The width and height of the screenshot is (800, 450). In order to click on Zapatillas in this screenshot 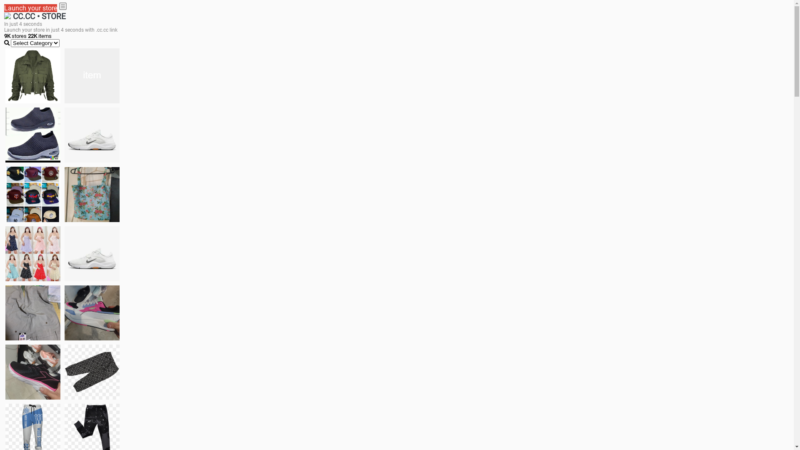, I will do `click(33, 372)`.